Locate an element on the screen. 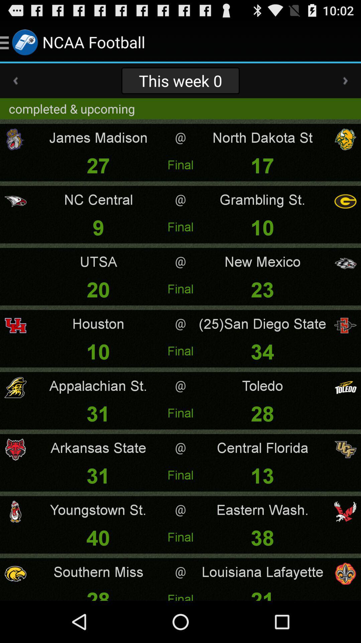  choose the app above the north dakota st item is located at coordinates (345, 81).